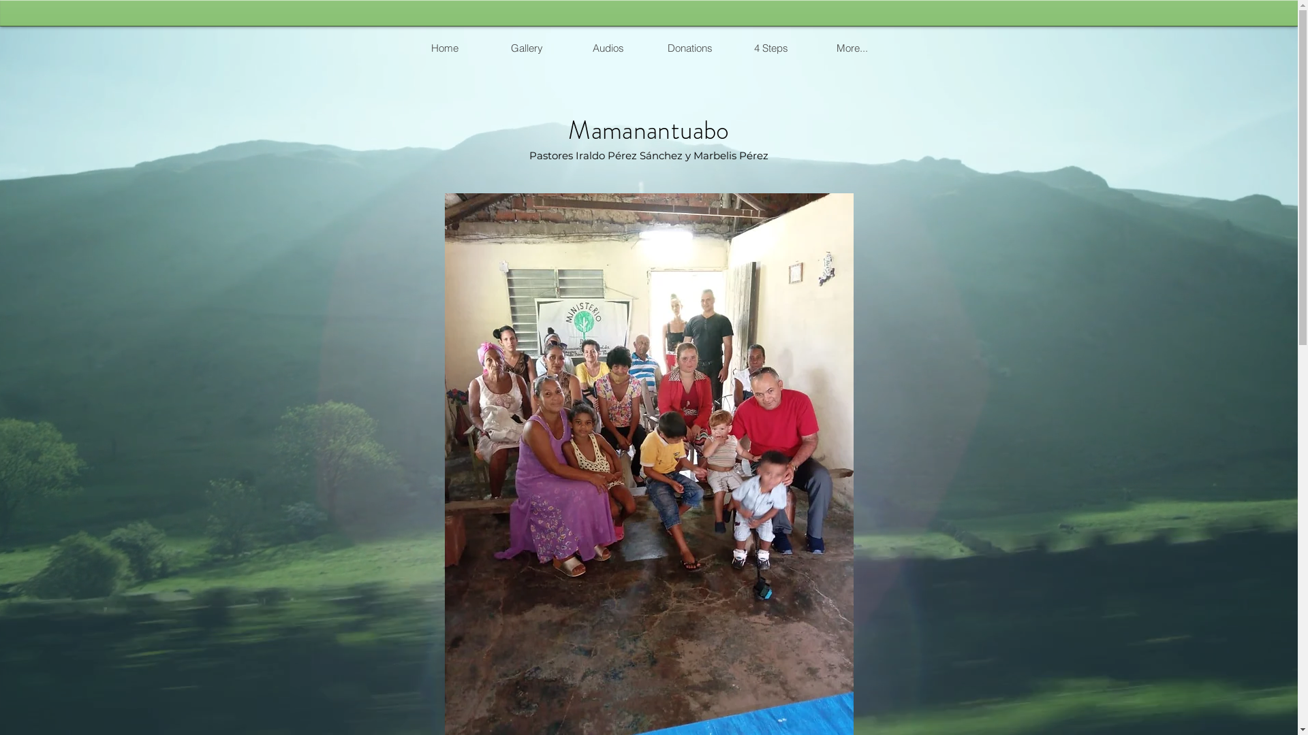 The width and height of the screenshot is (1308, 735). Describe the element at coordinates (526, 48) in the screenshot. I see `Gallery` at that location.